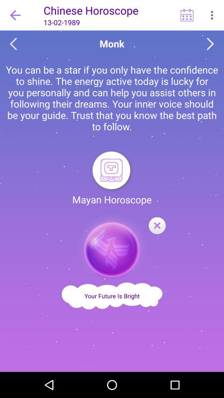 This screenshot has height=398, width=224. Describe the element at coordinates (112, 247) in the screenshot. I see `advatisment` at that location.